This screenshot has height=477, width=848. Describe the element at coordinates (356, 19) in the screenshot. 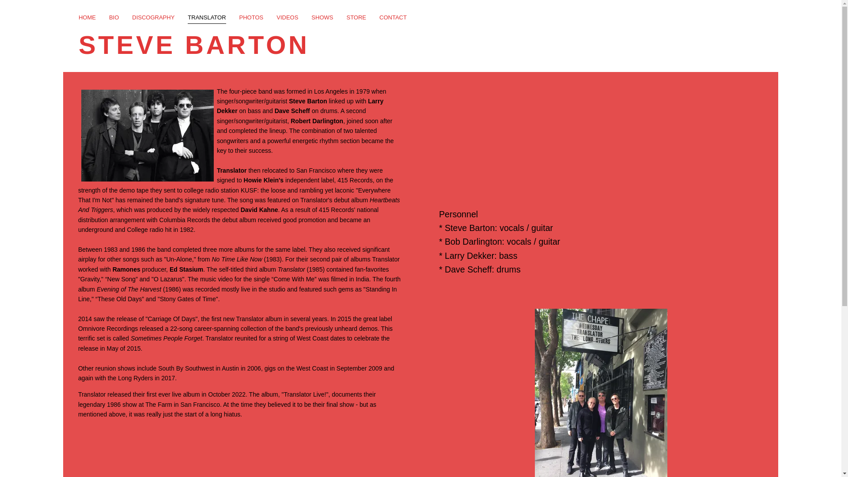

I see `STORE` at that location.